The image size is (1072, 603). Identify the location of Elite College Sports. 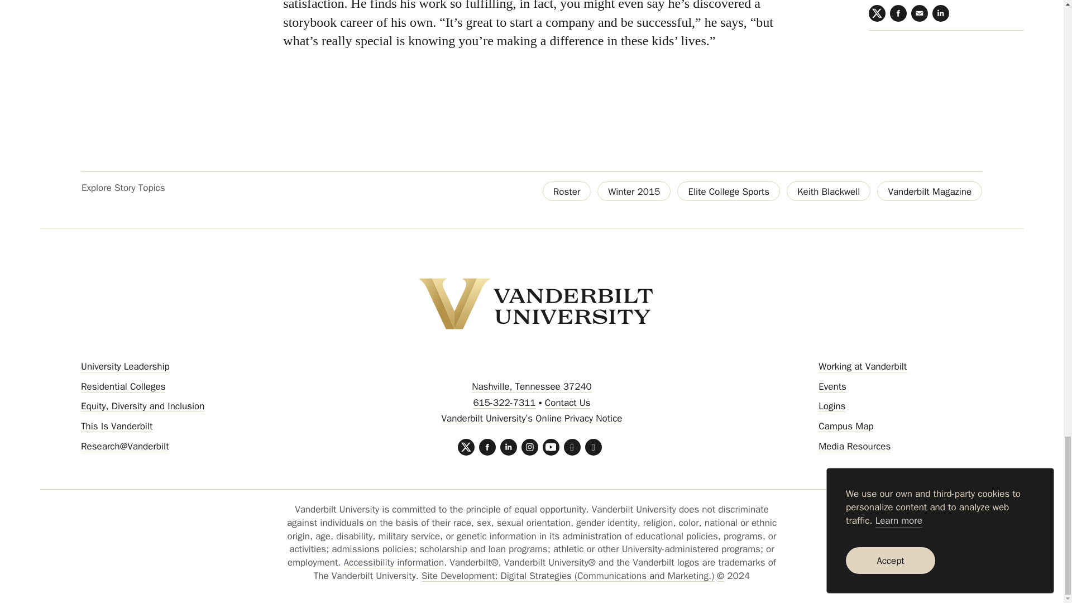
(729, 191).